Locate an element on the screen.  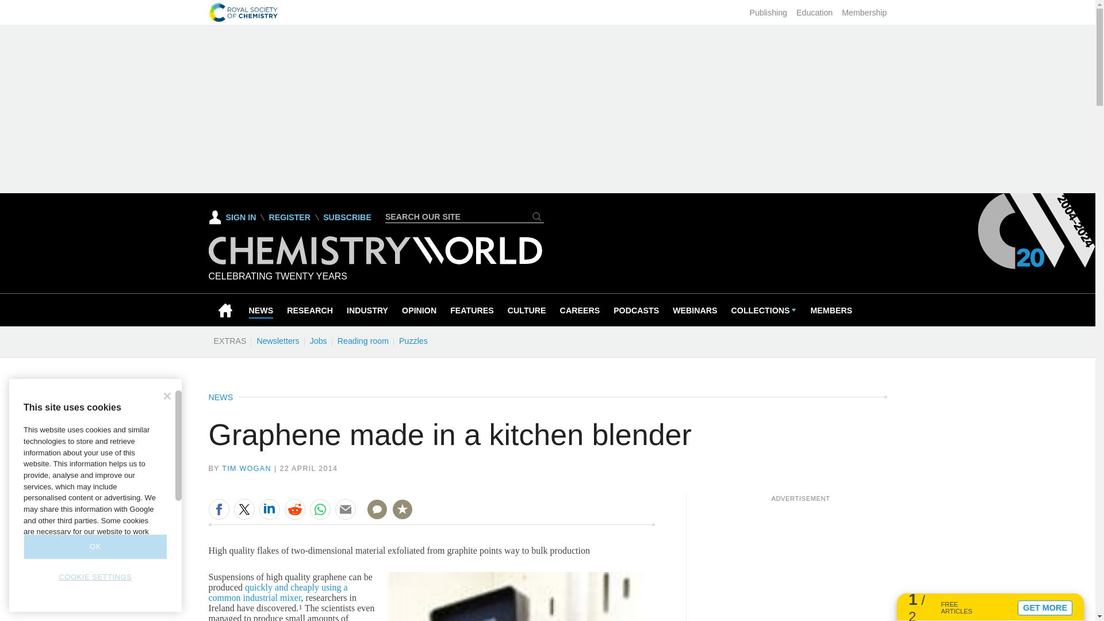
NO COMMENTS is located at coordinates (373, 516).